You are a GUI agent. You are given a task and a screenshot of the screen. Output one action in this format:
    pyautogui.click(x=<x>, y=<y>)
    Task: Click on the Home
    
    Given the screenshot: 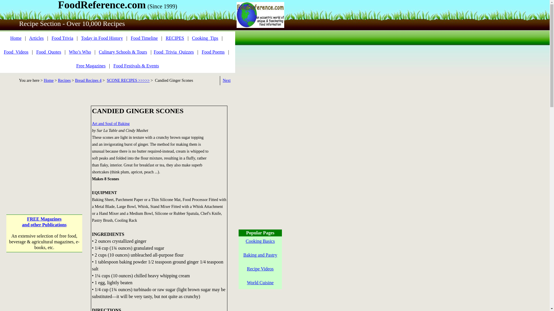 What is the action you would take?
    pyautogui.click(x=16, y=38)
    